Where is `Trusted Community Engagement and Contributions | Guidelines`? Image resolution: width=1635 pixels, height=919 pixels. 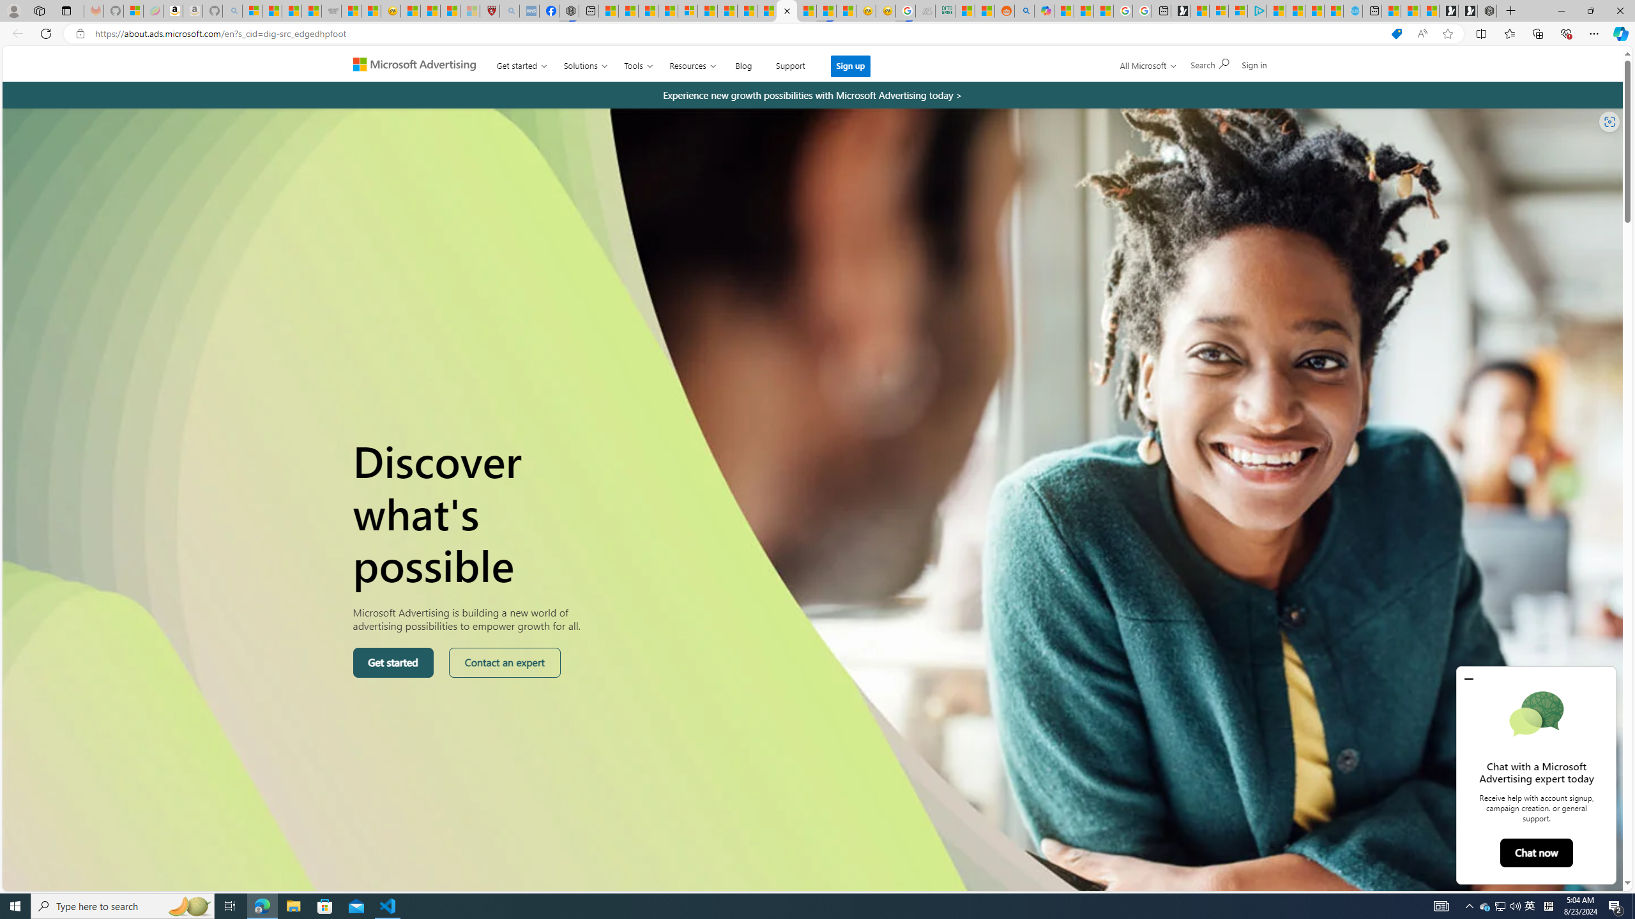 Trusted Community Engagement and Contributions | Guidelines is located at coordinates (768, 11).